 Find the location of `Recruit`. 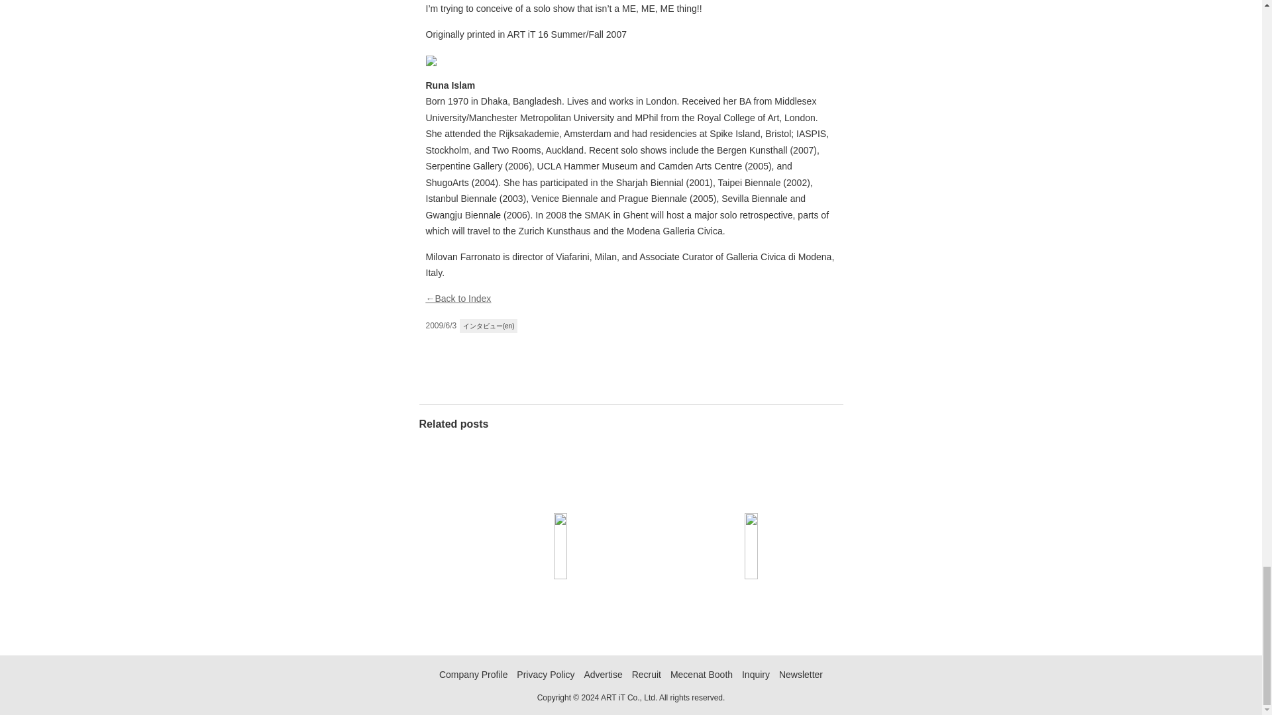

Recruit is located at coordinates (647, 674).